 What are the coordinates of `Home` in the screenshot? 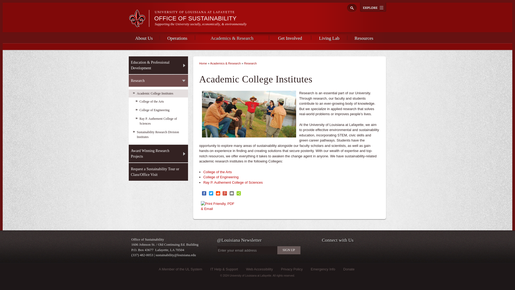 It's located at (195, 18).